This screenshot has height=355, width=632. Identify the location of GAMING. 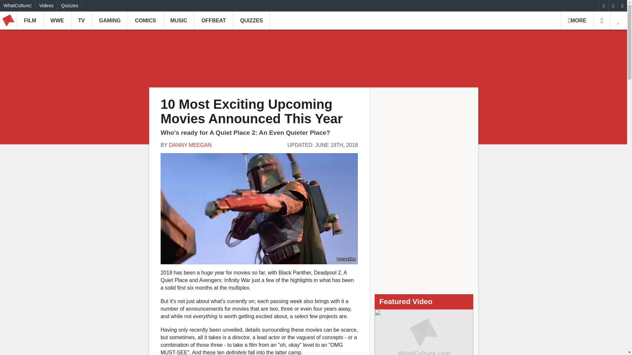
(109, 20).